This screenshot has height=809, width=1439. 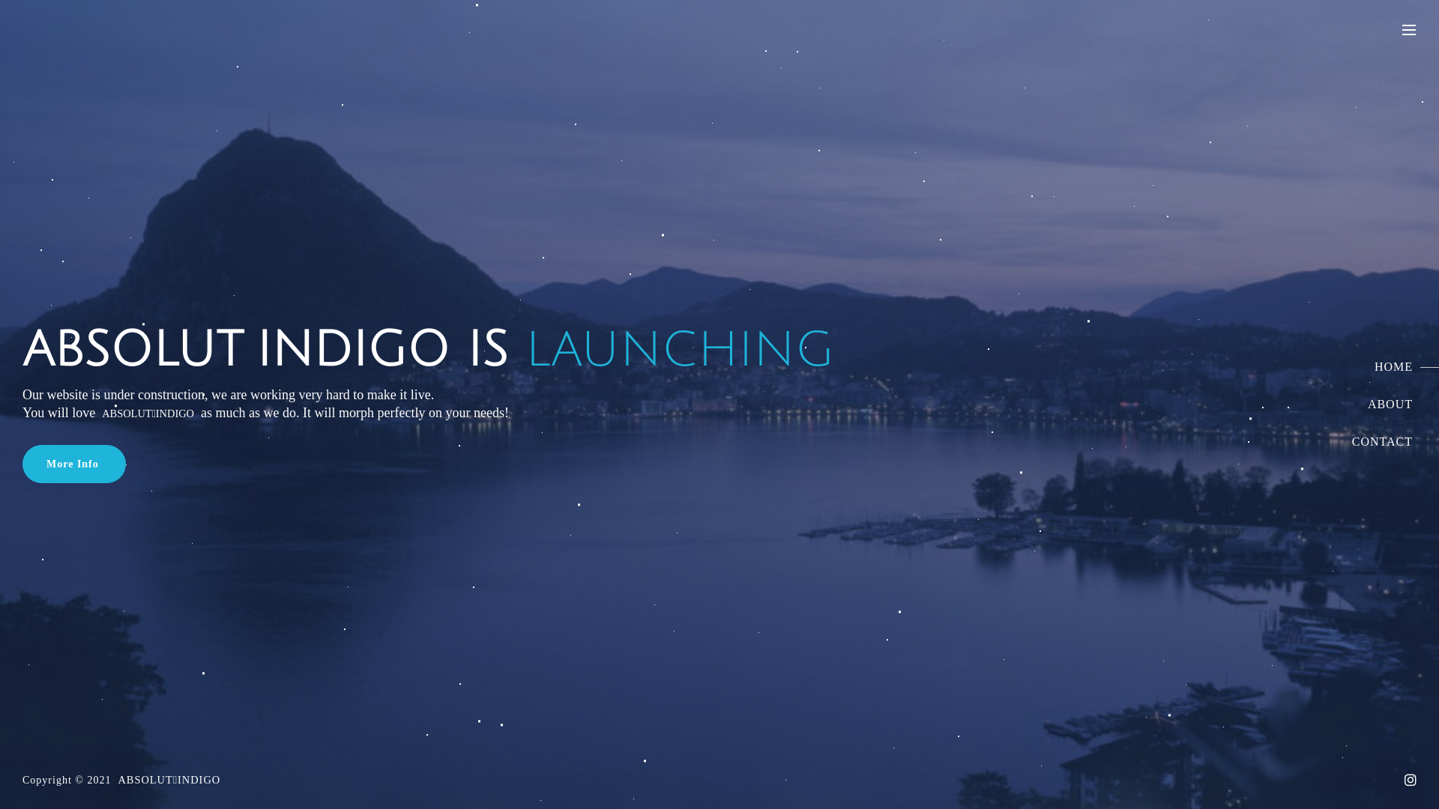 I want to click on Instagram, so click(x=1411, y=780).